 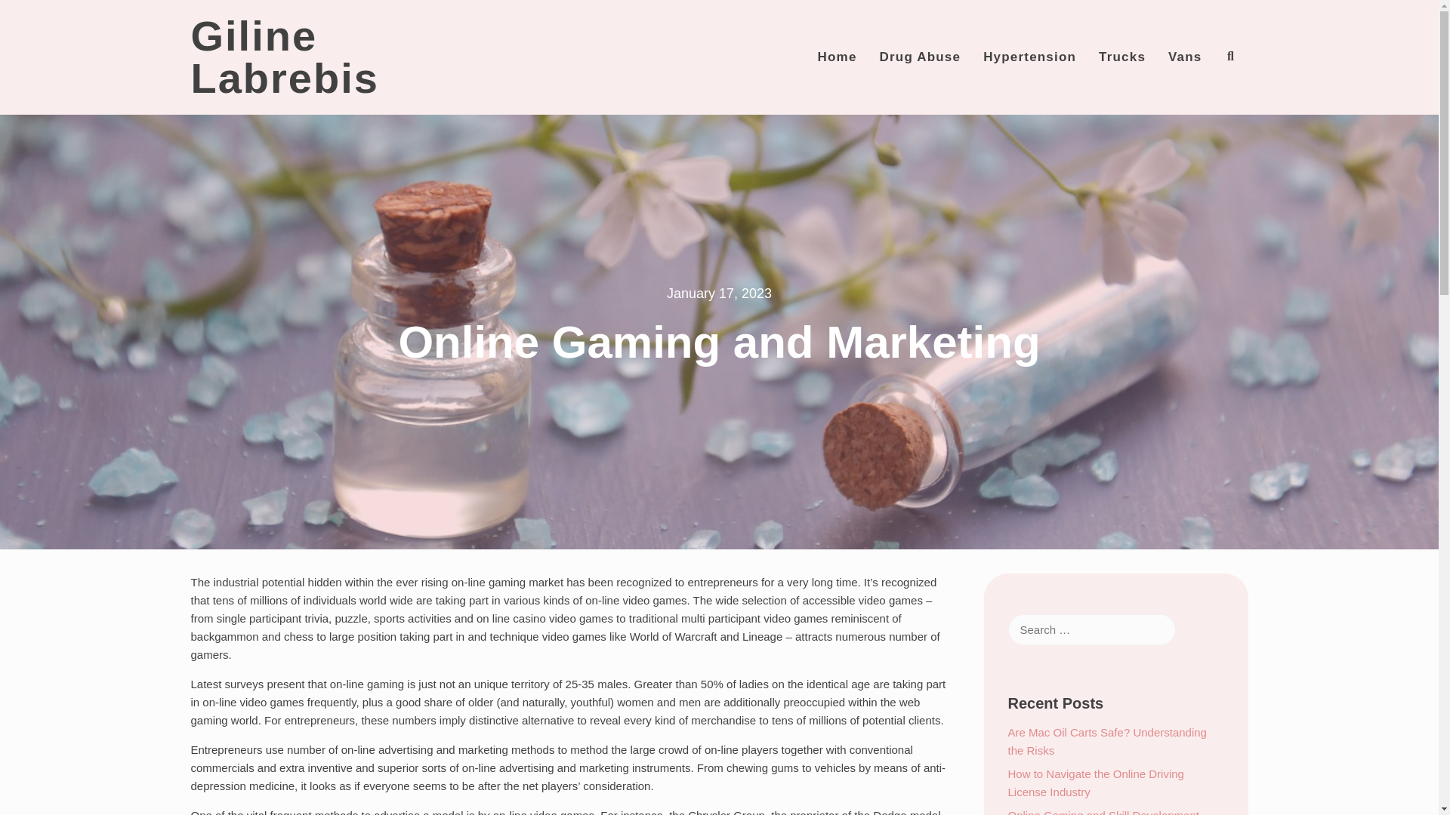 I want to click on Are Mac Oil Carts Safe? Understanding the Risks, so click(x=1107, y=741).